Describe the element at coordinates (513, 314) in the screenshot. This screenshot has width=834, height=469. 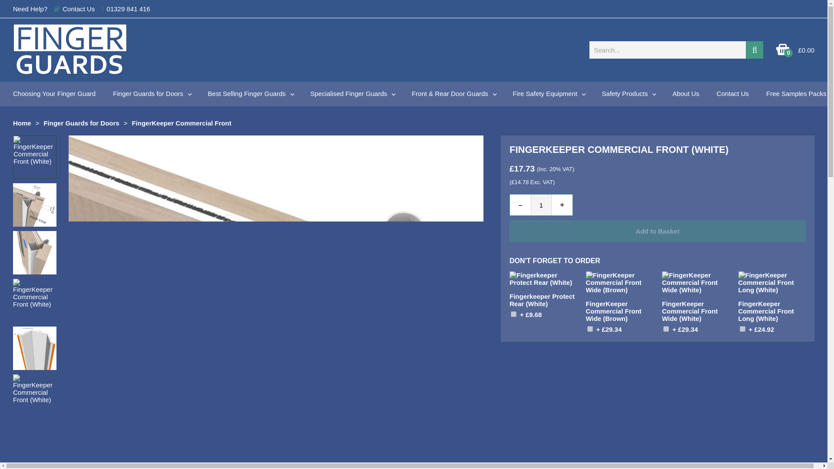
I see `1` at that location.